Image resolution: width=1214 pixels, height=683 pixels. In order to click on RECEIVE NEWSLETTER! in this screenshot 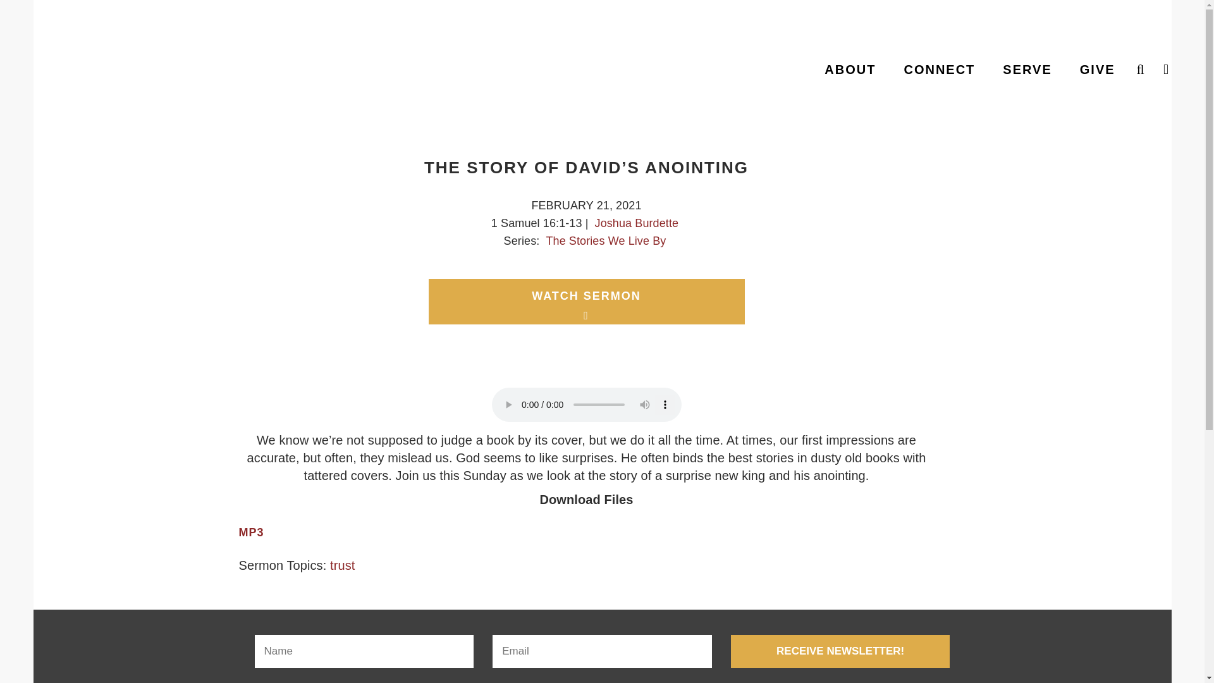, I will do `click(840, 651)`.